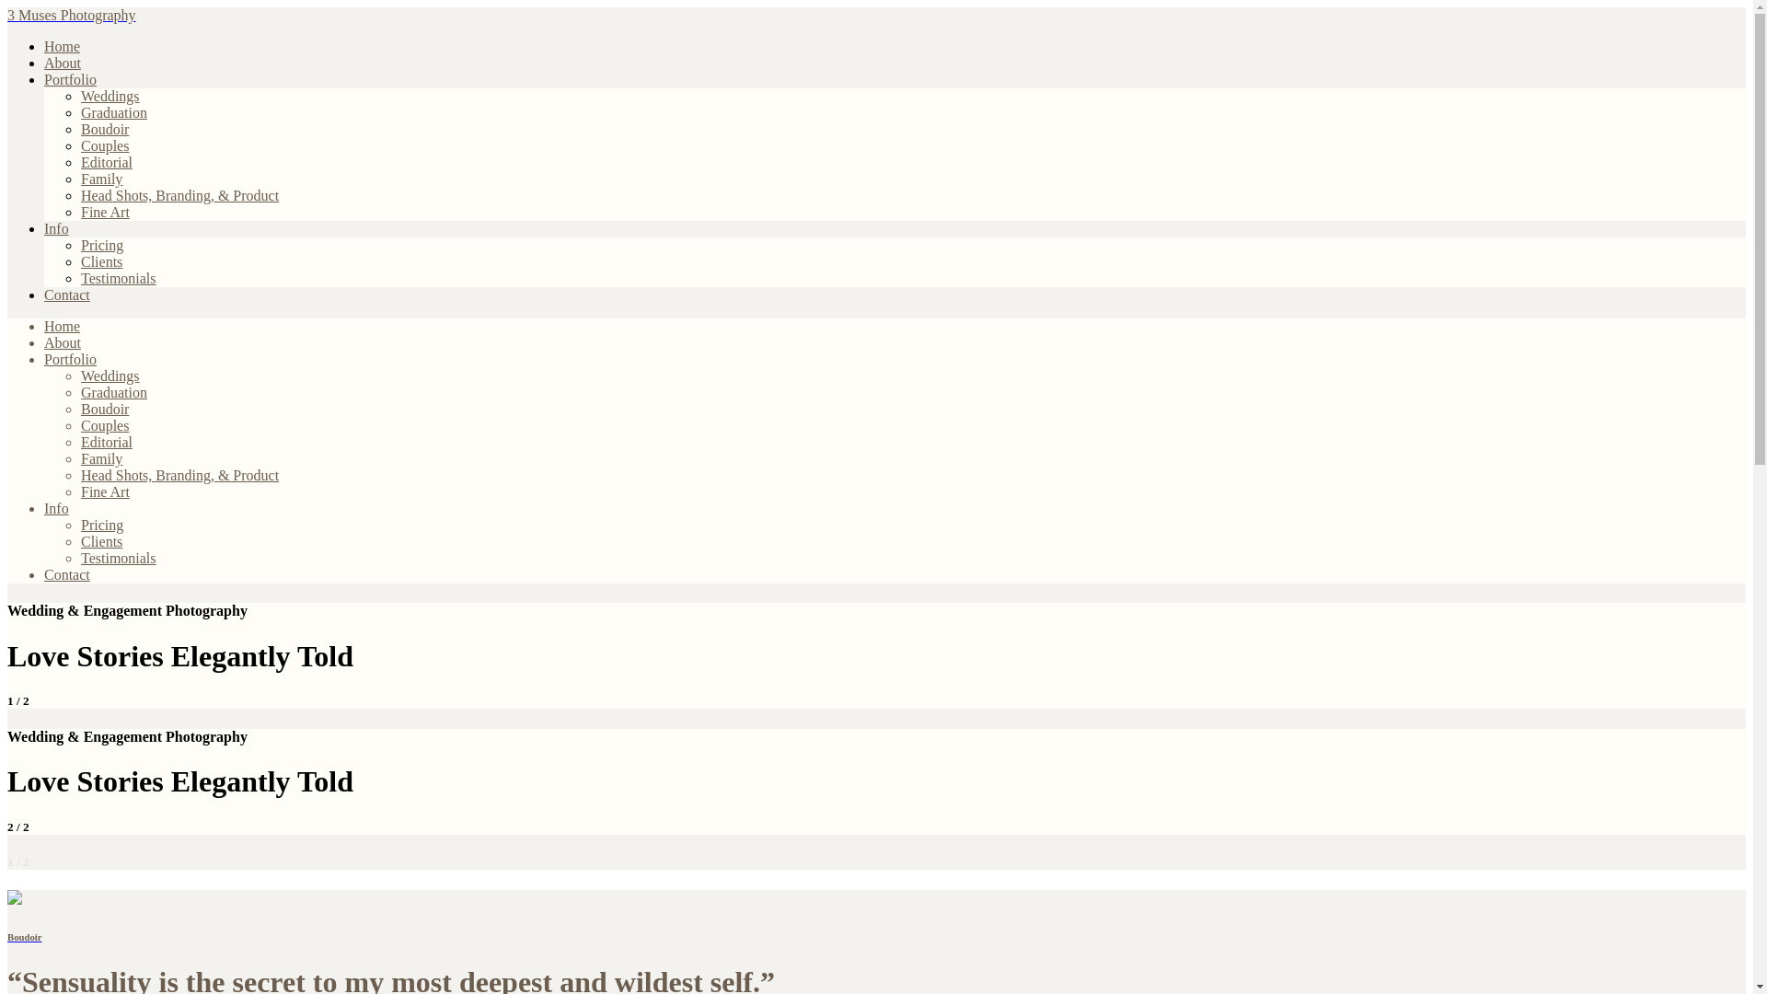  Describe the element at coordinates (101, 179) in the screenshot. I see `Family` at that location.